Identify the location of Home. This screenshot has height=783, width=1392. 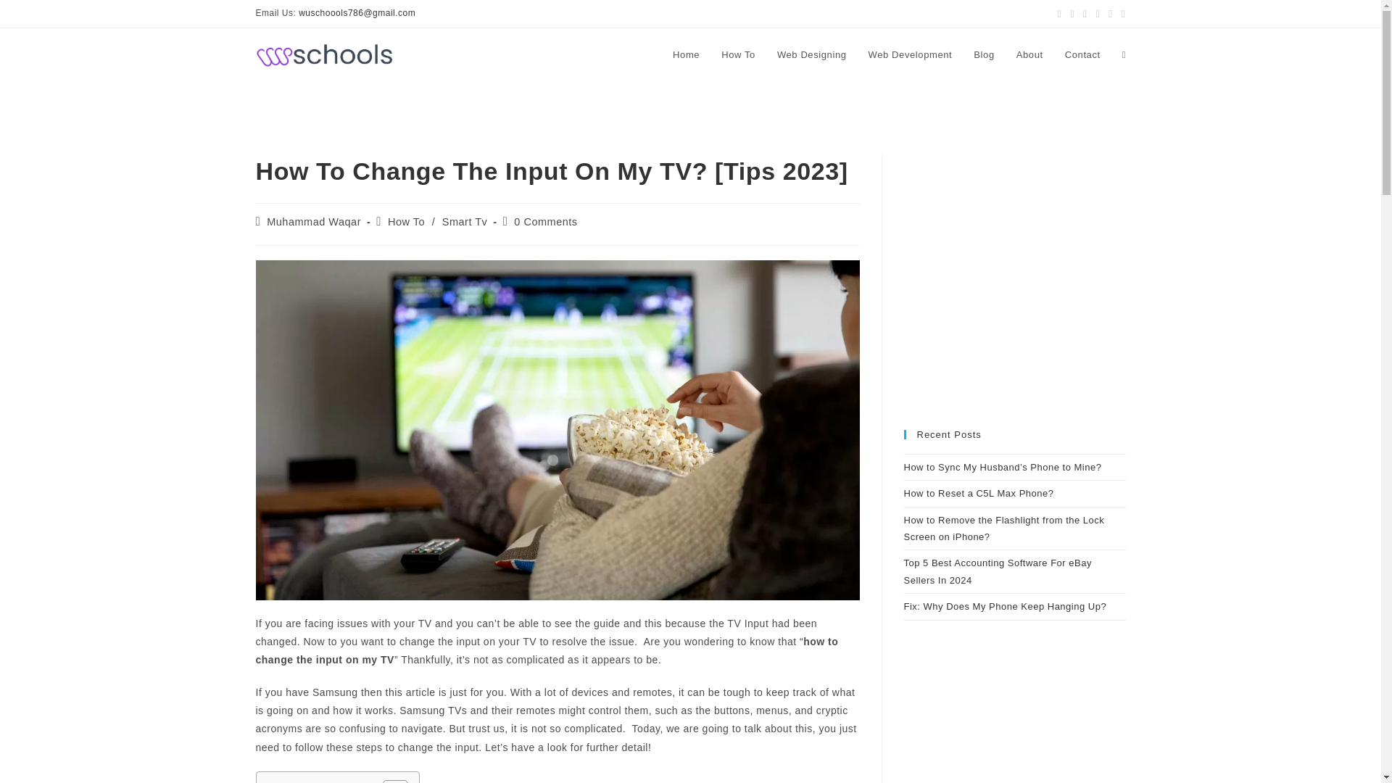
(686, 55).